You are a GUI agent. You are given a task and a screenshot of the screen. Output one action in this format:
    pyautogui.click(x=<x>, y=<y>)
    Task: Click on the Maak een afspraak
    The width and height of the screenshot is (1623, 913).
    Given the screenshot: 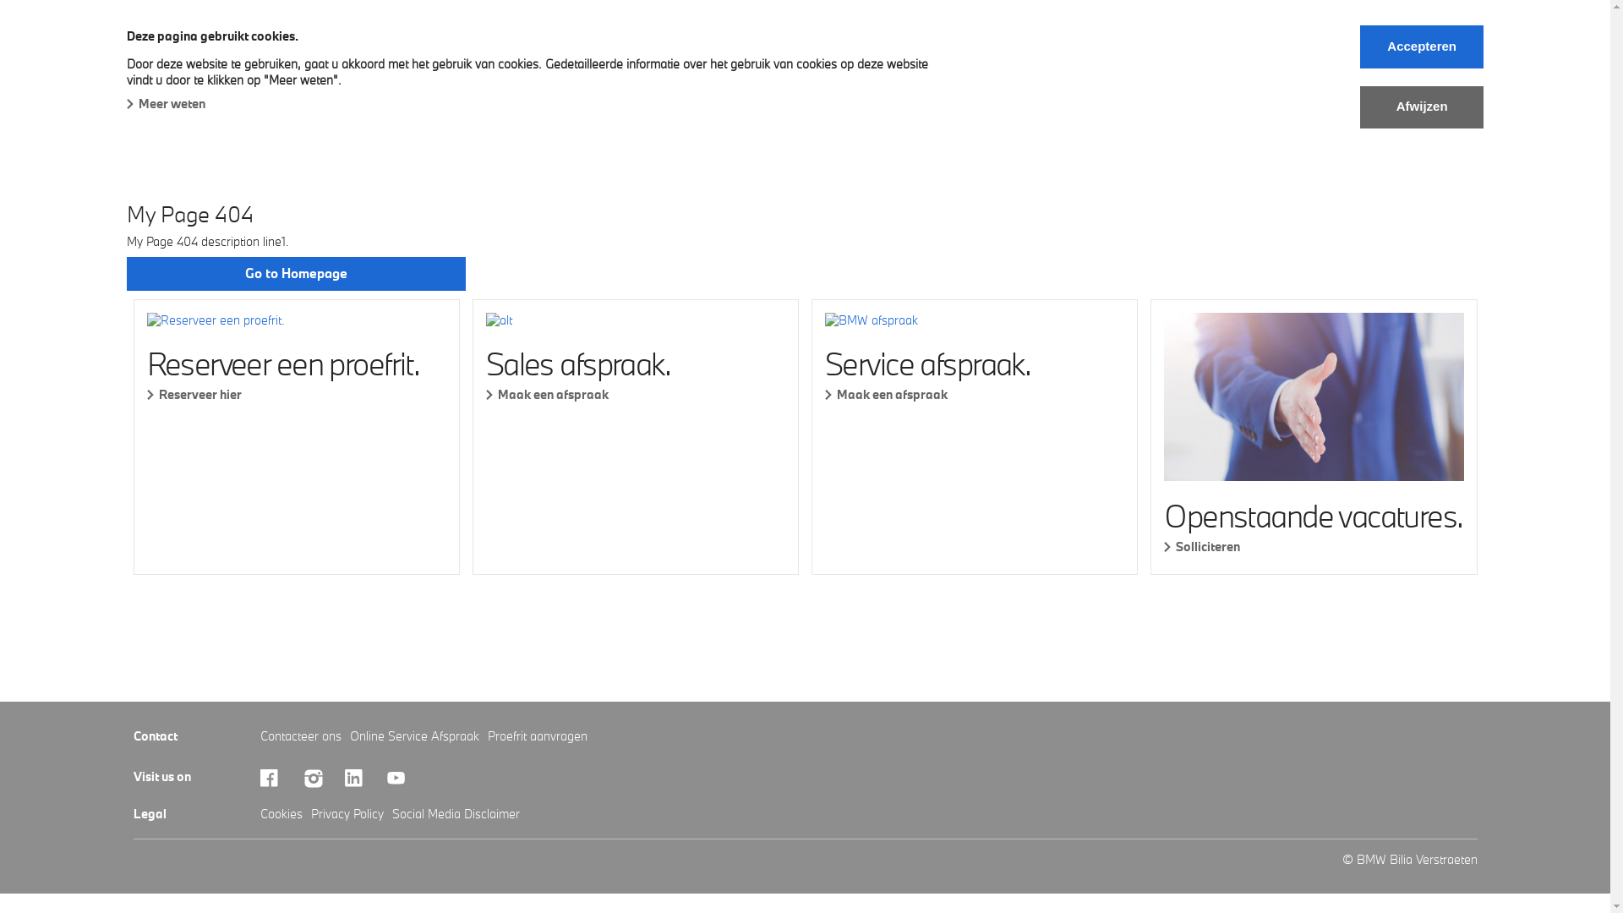 What is the action you would take?
    pyautogui.click(x=636, y=394)
    